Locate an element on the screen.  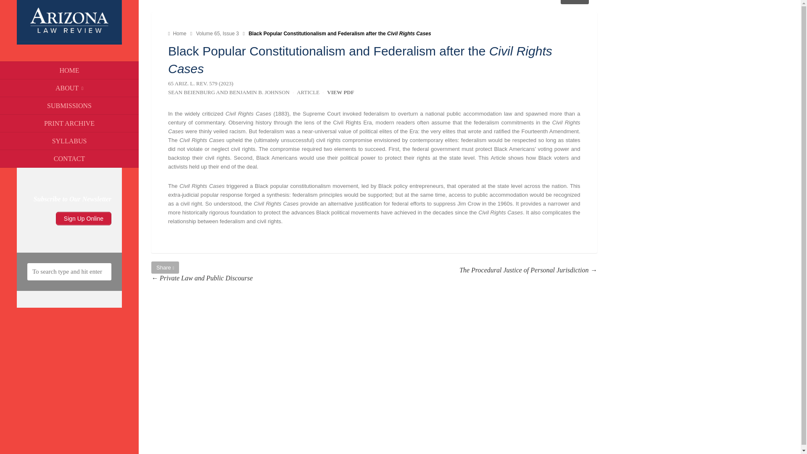
PRINT ARCHIVE is located at coordinates (69, 124).